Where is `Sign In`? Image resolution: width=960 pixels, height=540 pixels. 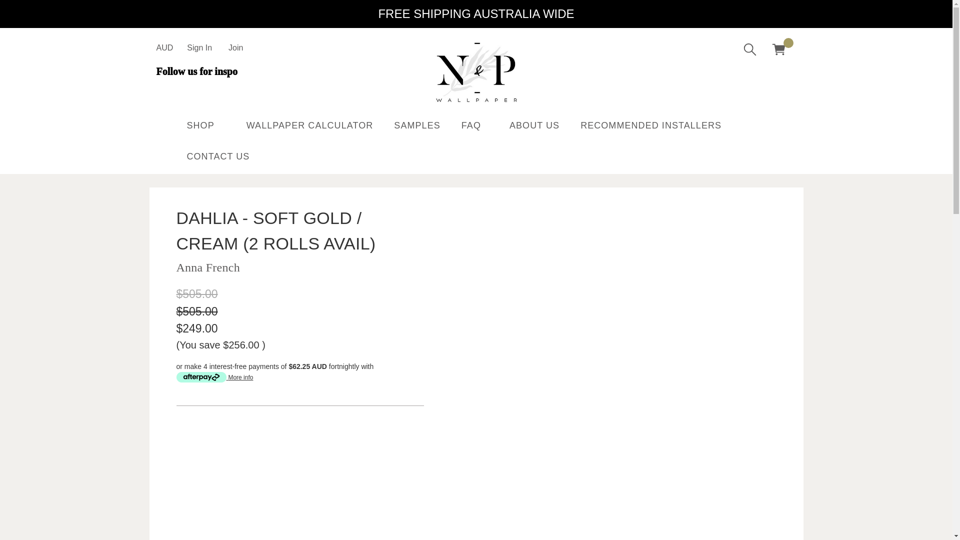
Sign In is located at coordinates (199, 48).